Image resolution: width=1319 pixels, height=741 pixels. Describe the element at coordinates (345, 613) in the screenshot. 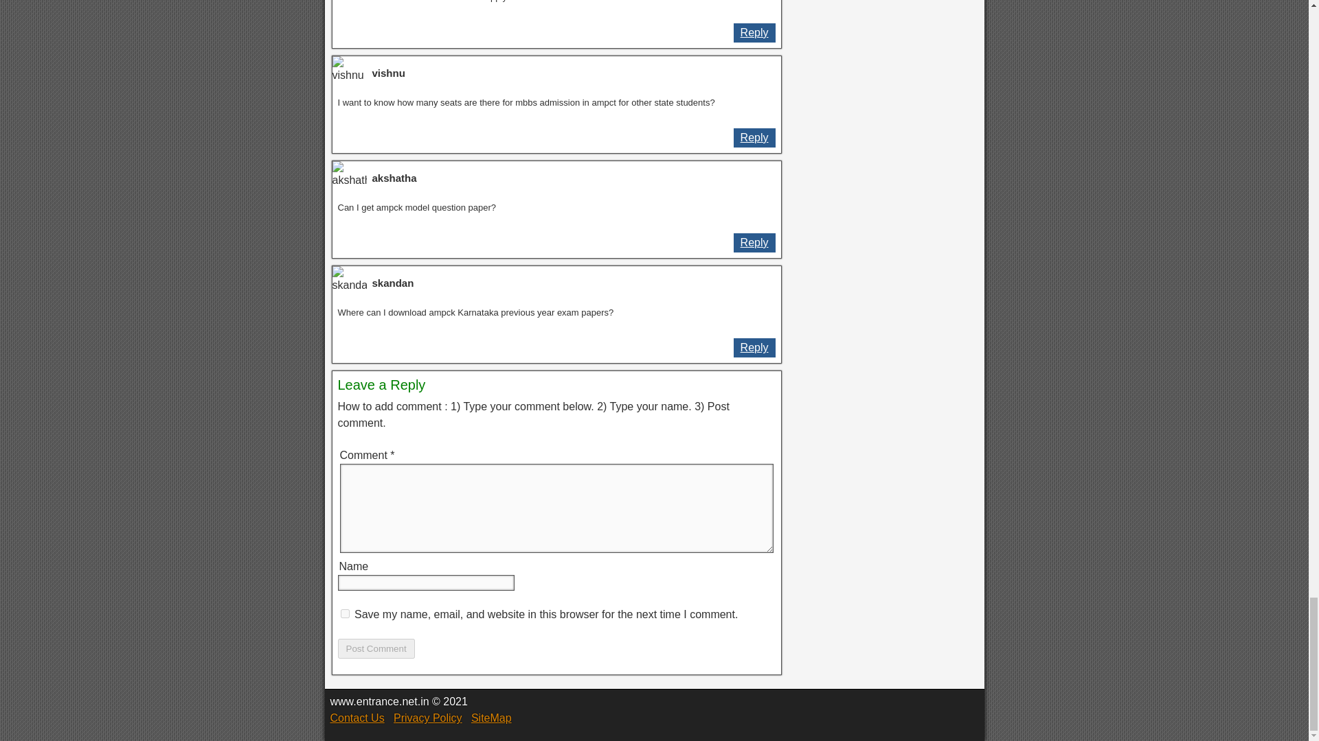

I see `yes` at that location.